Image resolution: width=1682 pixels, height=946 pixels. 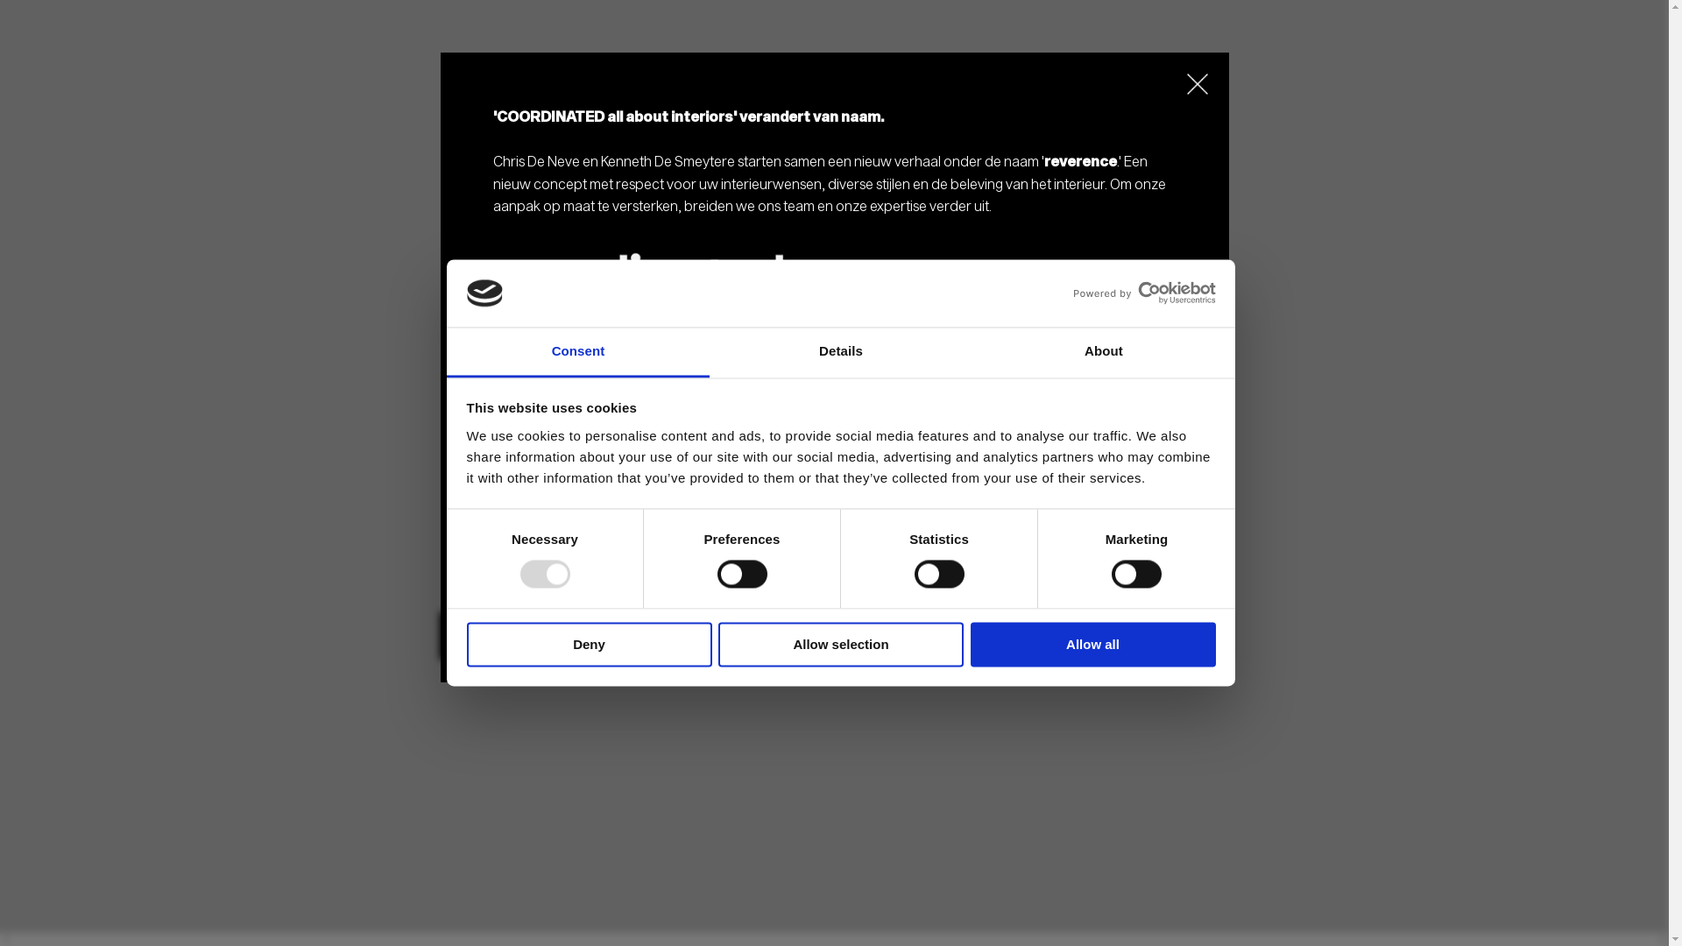 I want to click on About, so click(x=1104, y=352).